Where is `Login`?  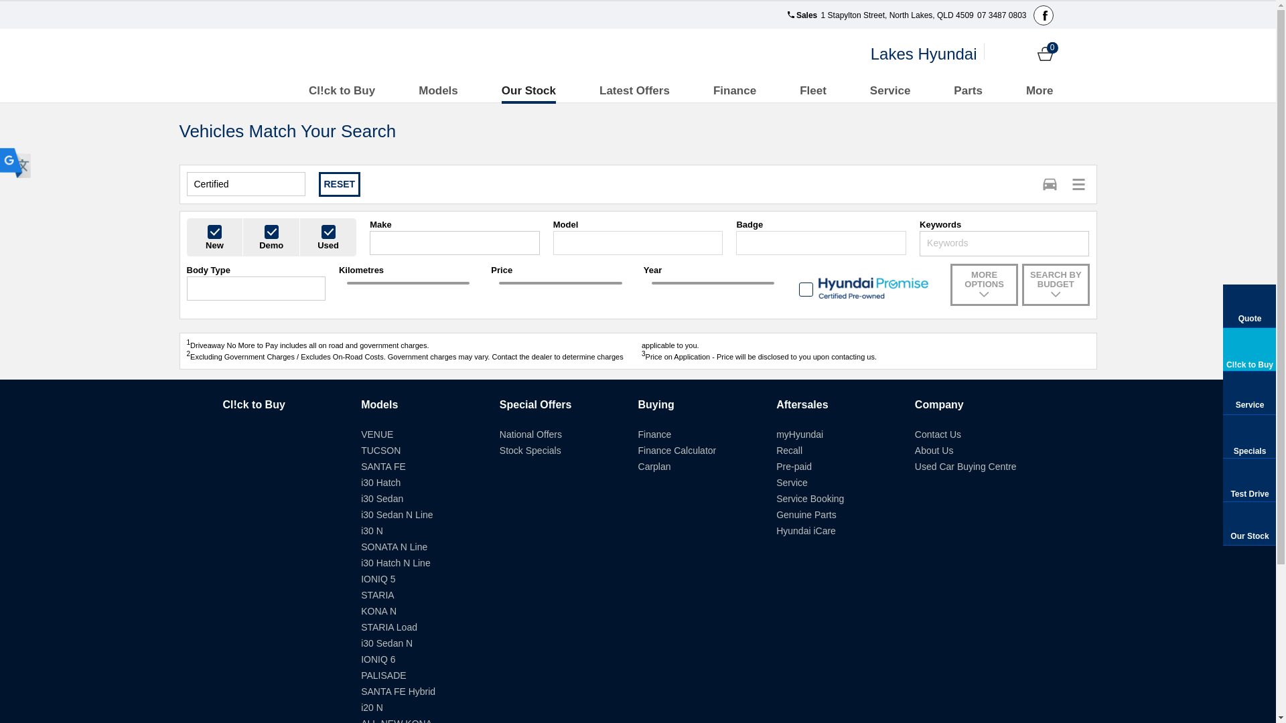
Login is located at coordinates (999, 54).